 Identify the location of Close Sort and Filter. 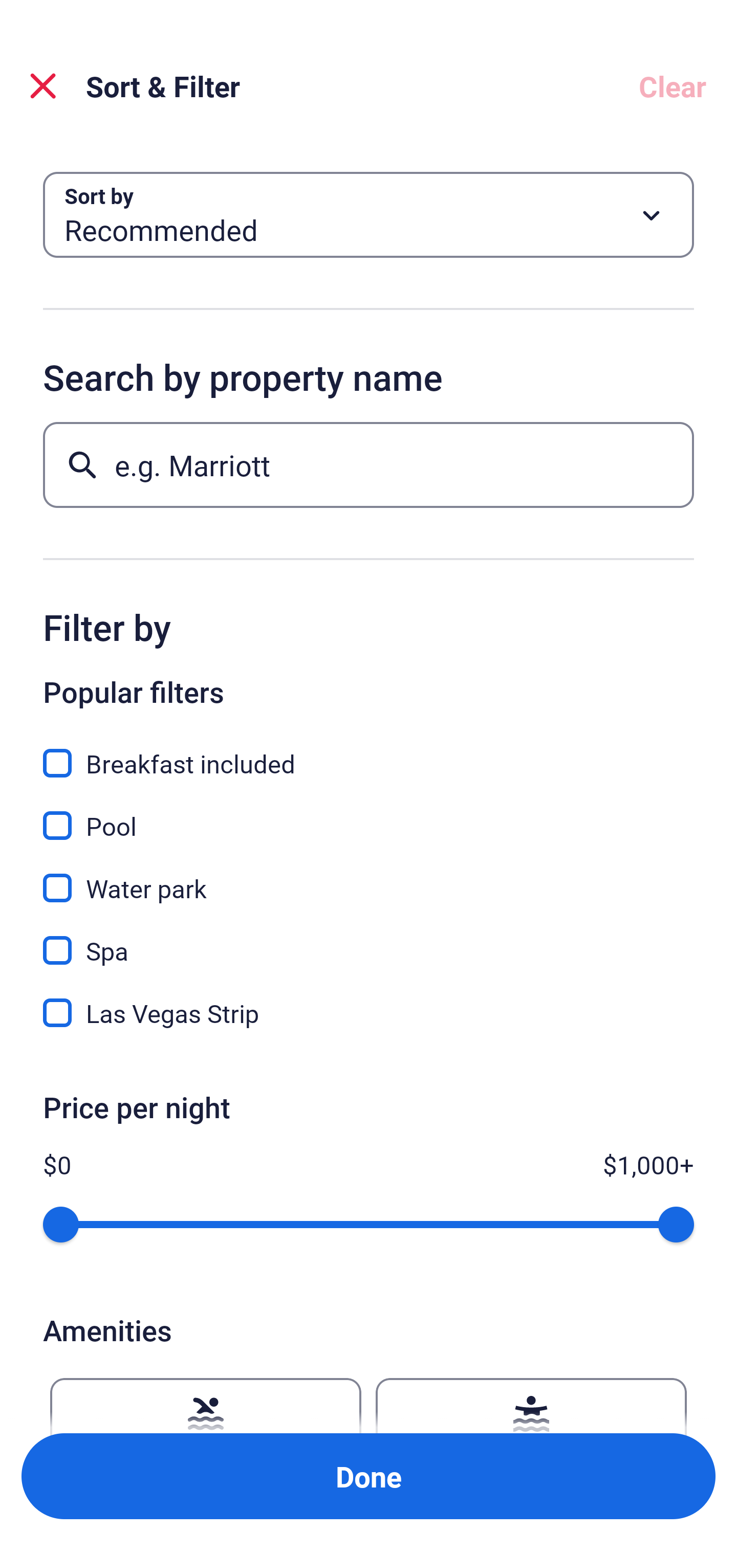
(43, 86).